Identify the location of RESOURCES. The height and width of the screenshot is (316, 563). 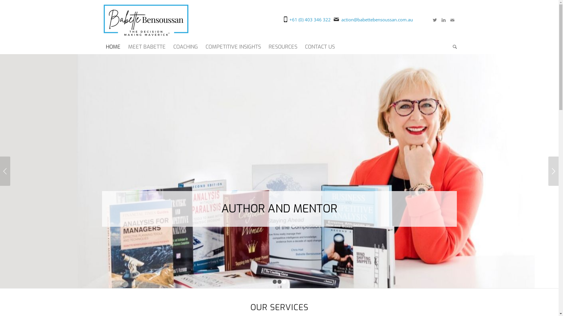
(283, 47).